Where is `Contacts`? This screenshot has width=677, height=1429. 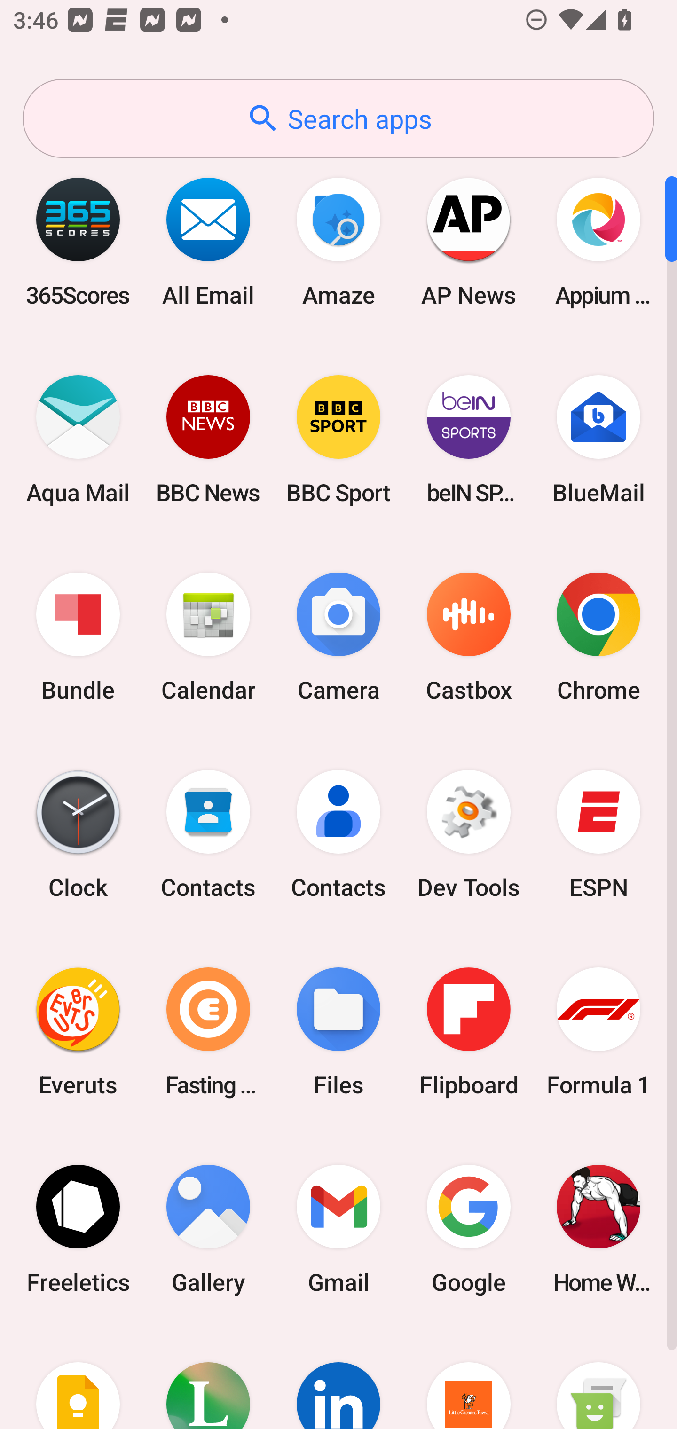 Contacts is located at coordinates (208, 834).